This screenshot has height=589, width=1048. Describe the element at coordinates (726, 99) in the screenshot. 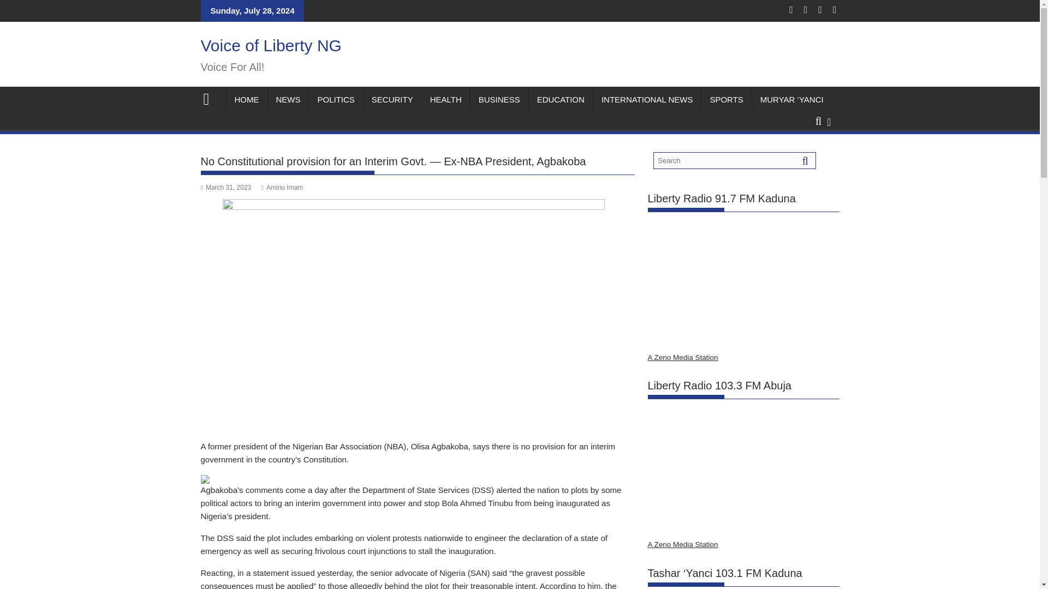

I see `SPORTS` at that location.